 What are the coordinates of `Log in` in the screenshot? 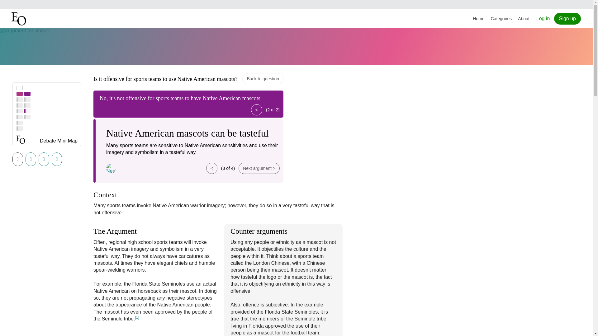 It's located at (543, 18).